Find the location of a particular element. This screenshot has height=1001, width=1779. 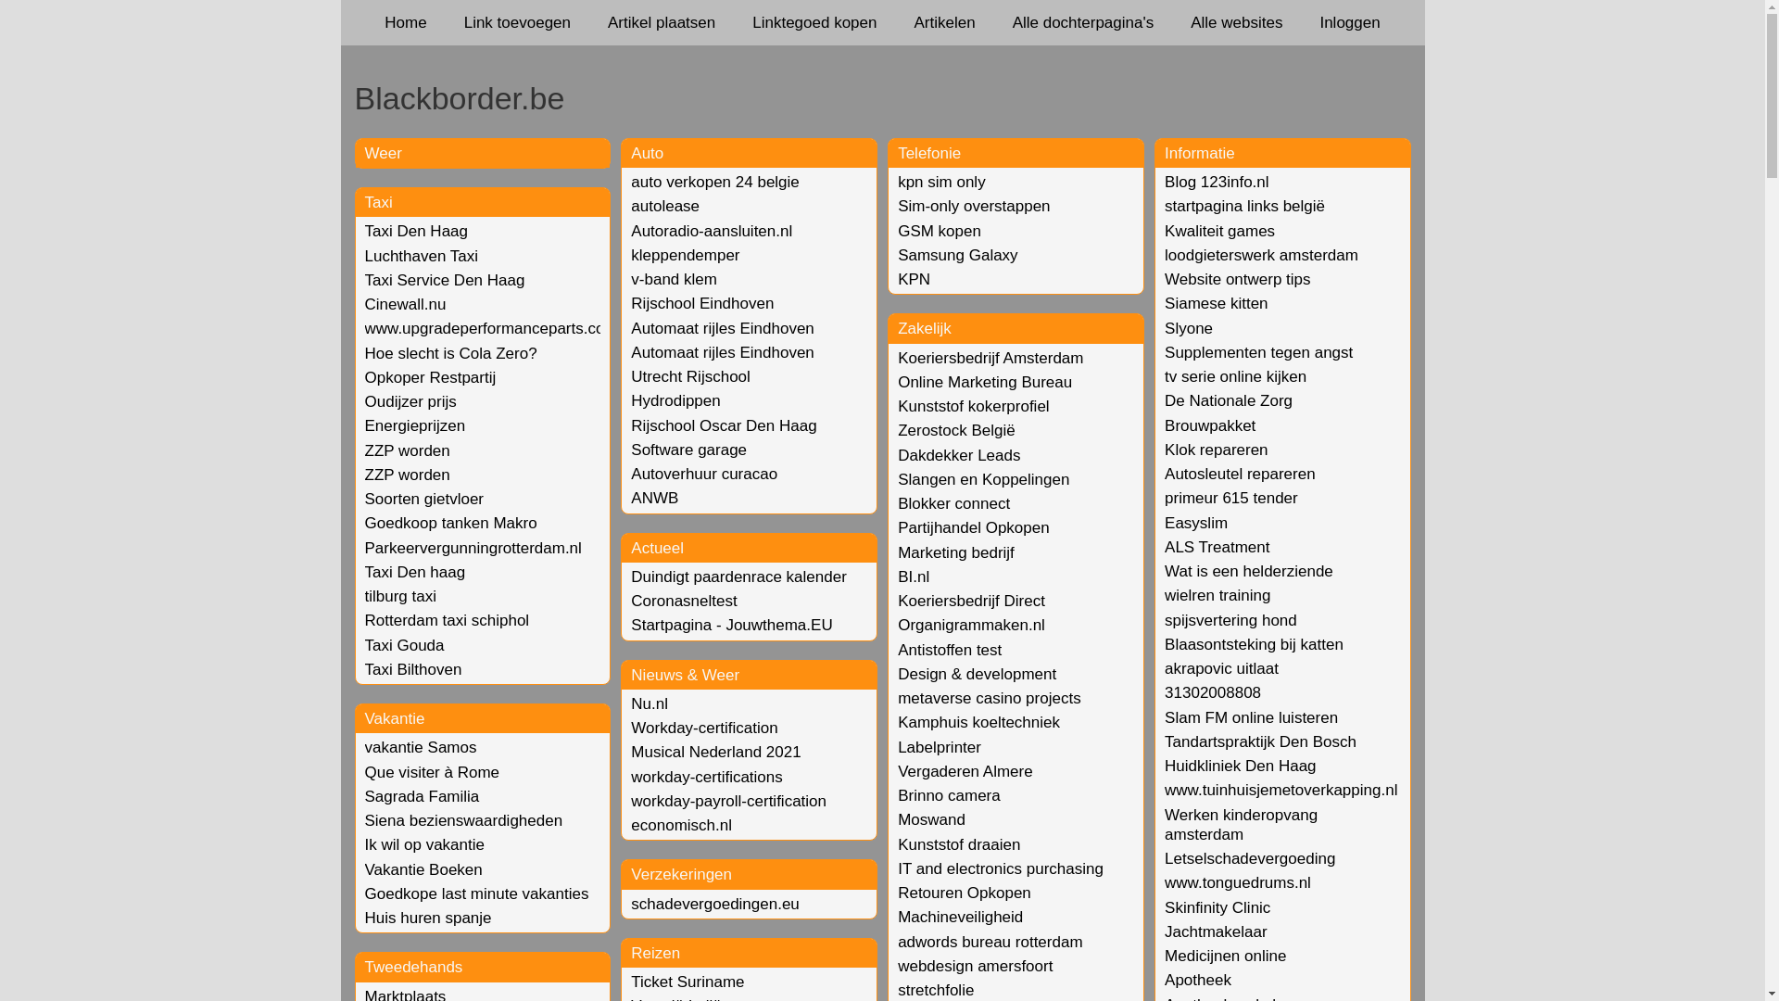

Slangen en Koppelingen is located at coordinates (983, 480).